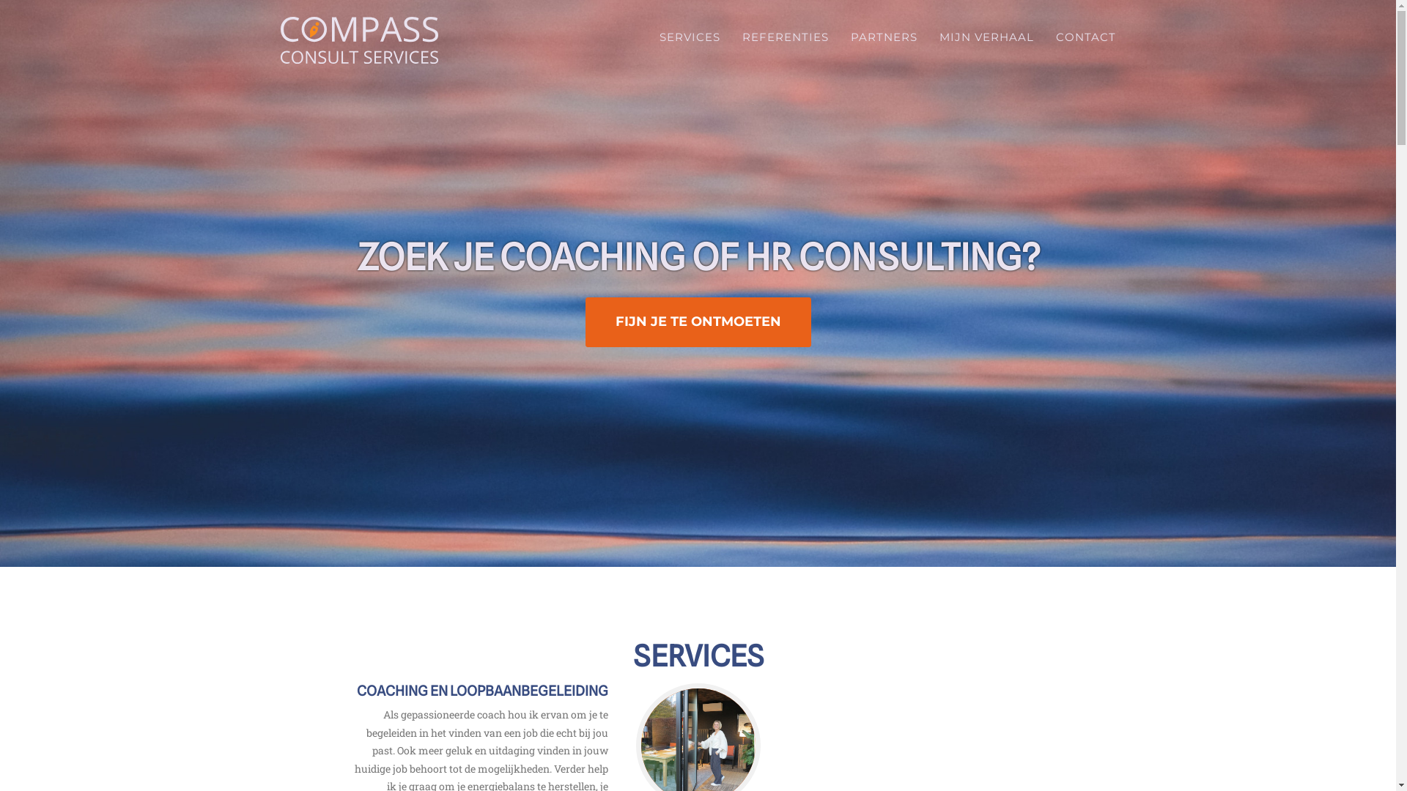  Describe the element at coordinates (698, 322) in the screenshot. I see `FIJN JE TE ONTMOETEN` at that location.